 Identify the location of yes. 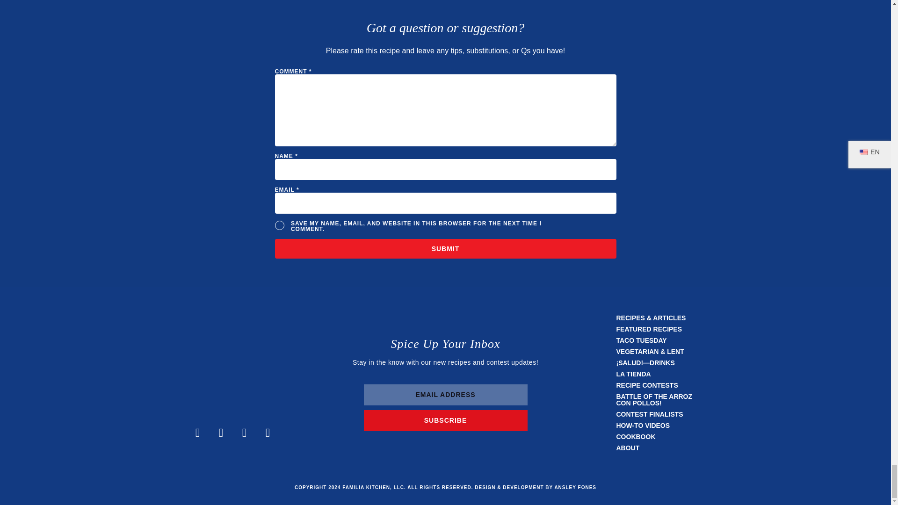
(280, 225).